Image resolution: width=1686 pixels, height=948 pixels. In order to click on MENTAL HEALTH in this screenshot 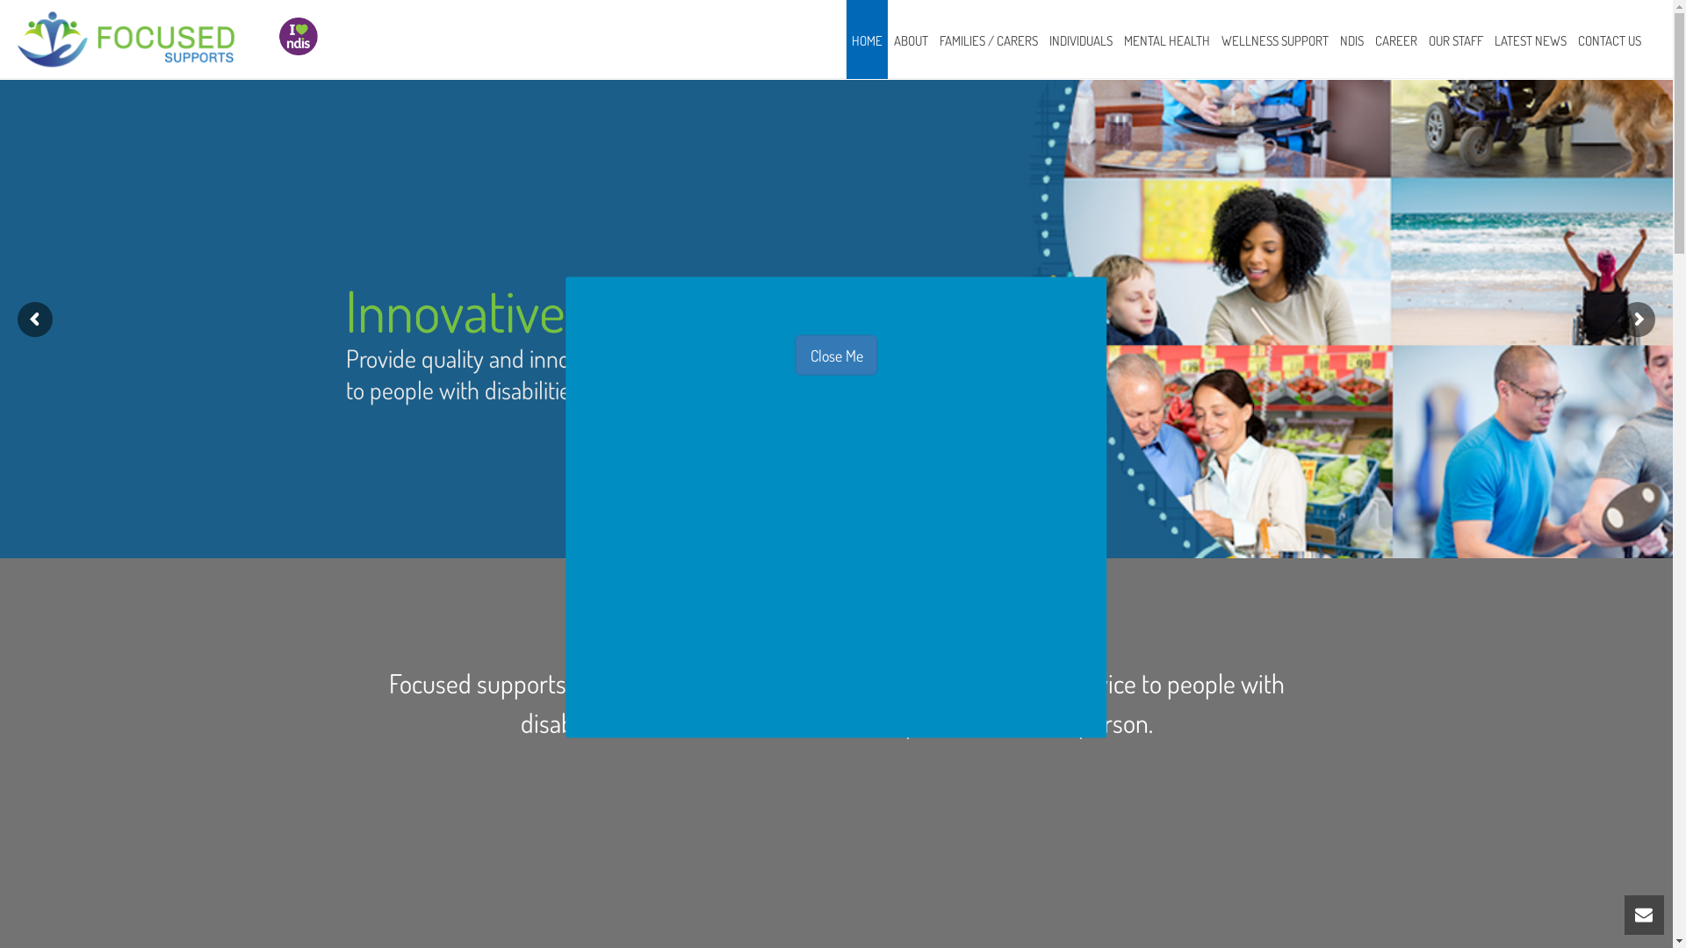, I will do `click(1167, 39)`.